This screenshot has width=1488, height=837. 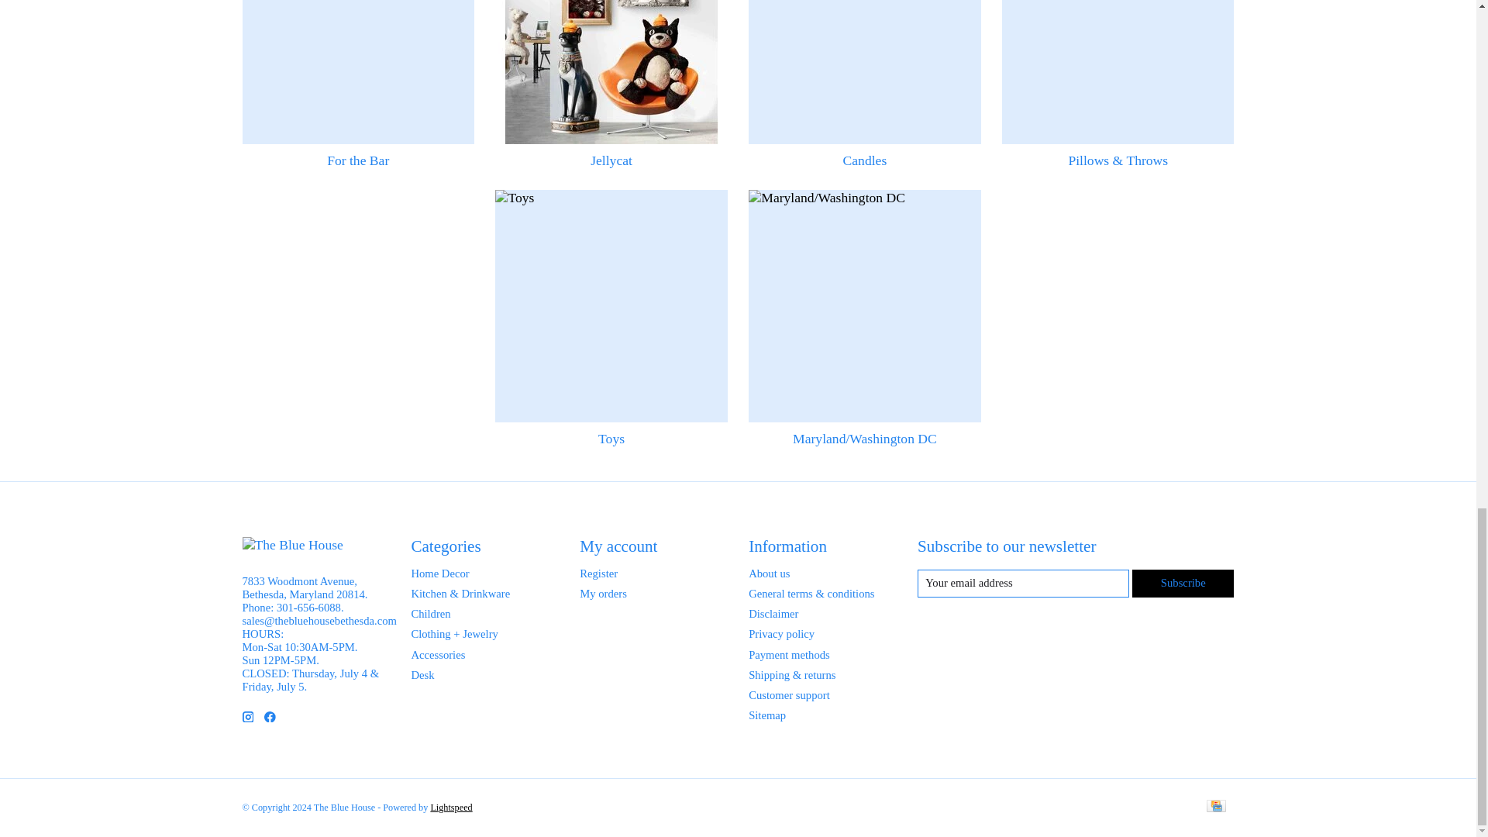 I want to click on For the Bar, so click(x=358, y=71).